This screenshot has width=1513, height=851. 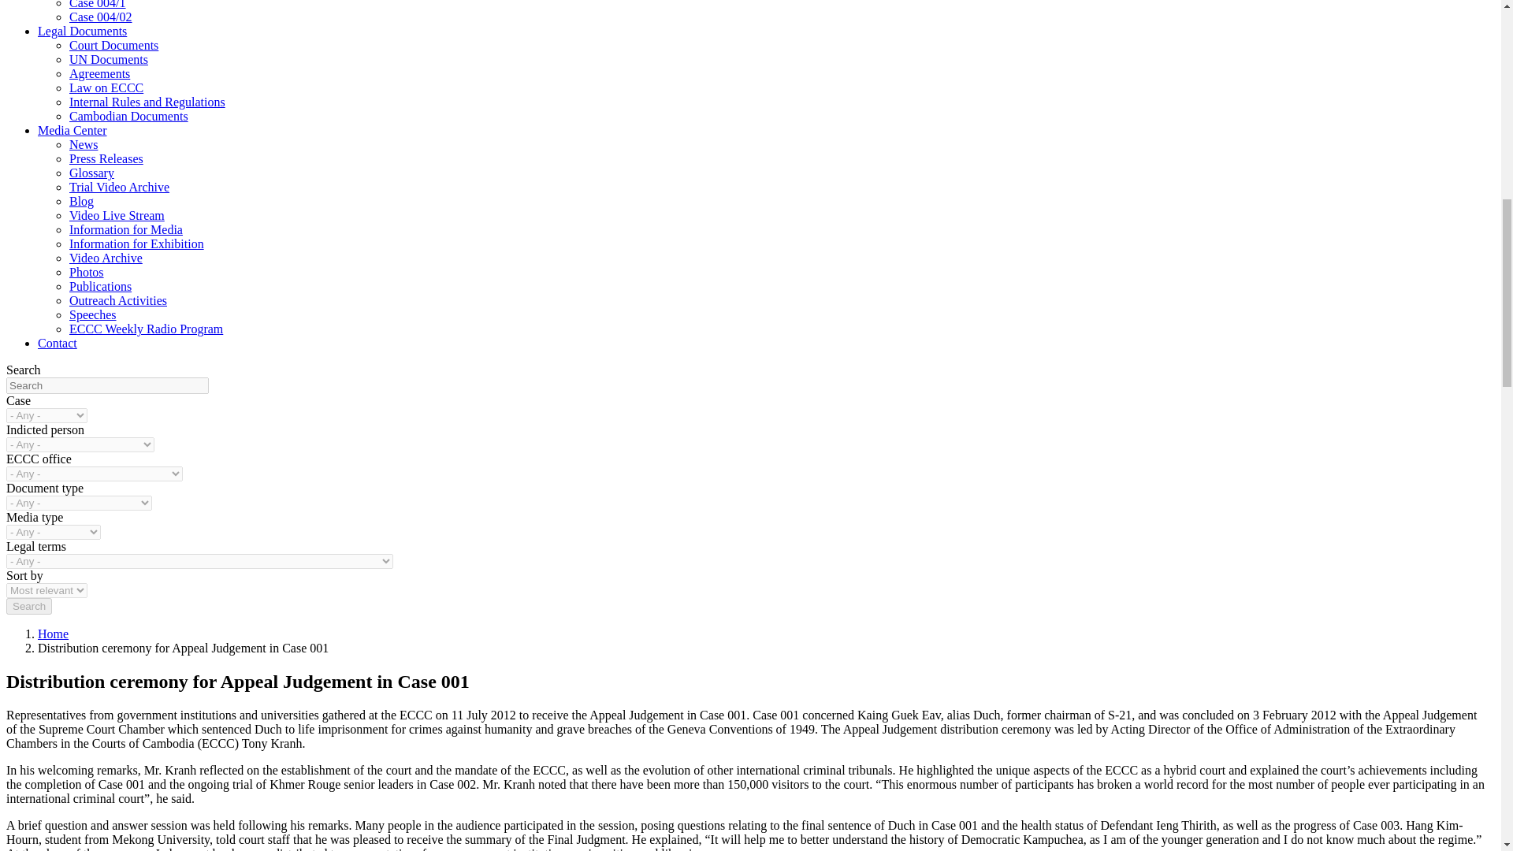 I want to click on Press Releases, so click(x=106, y=158).